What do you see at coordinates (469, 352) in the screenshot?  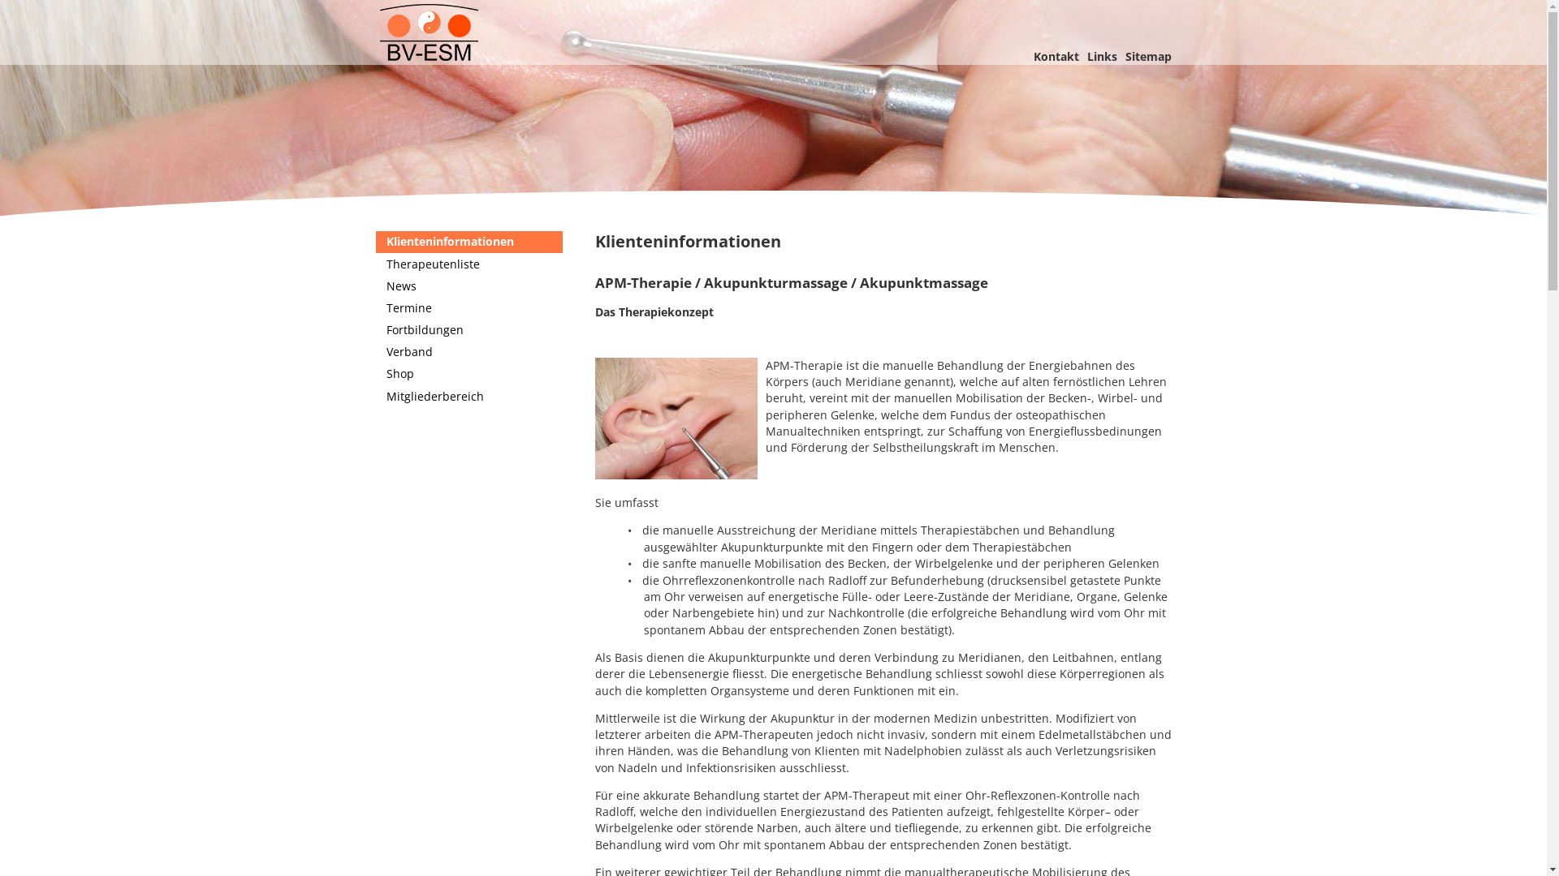 I see `Verband` at bounding box center [469, 352].